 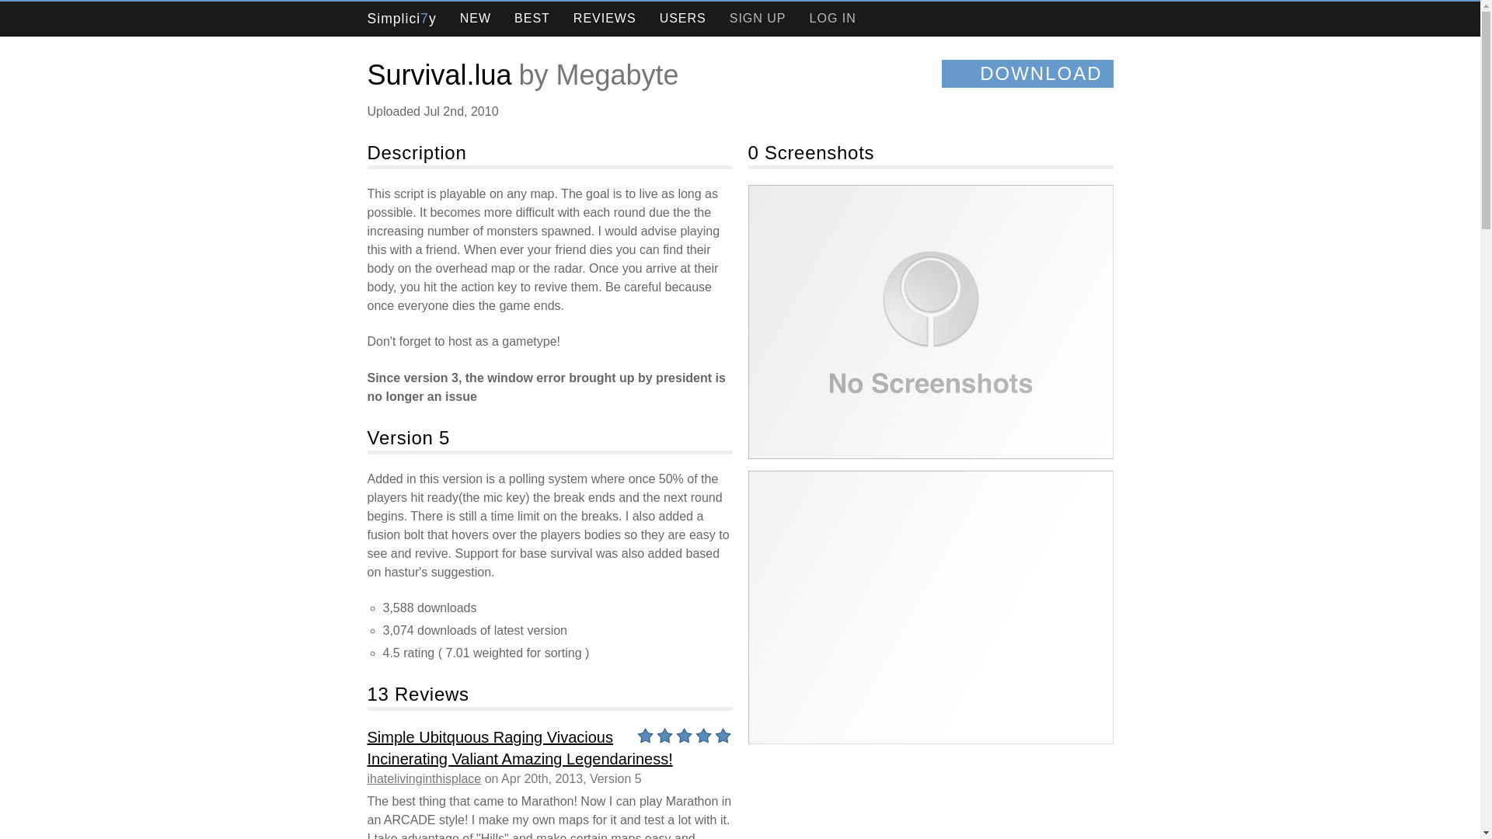 I want to click on BEST, so click(x=532, y=19).